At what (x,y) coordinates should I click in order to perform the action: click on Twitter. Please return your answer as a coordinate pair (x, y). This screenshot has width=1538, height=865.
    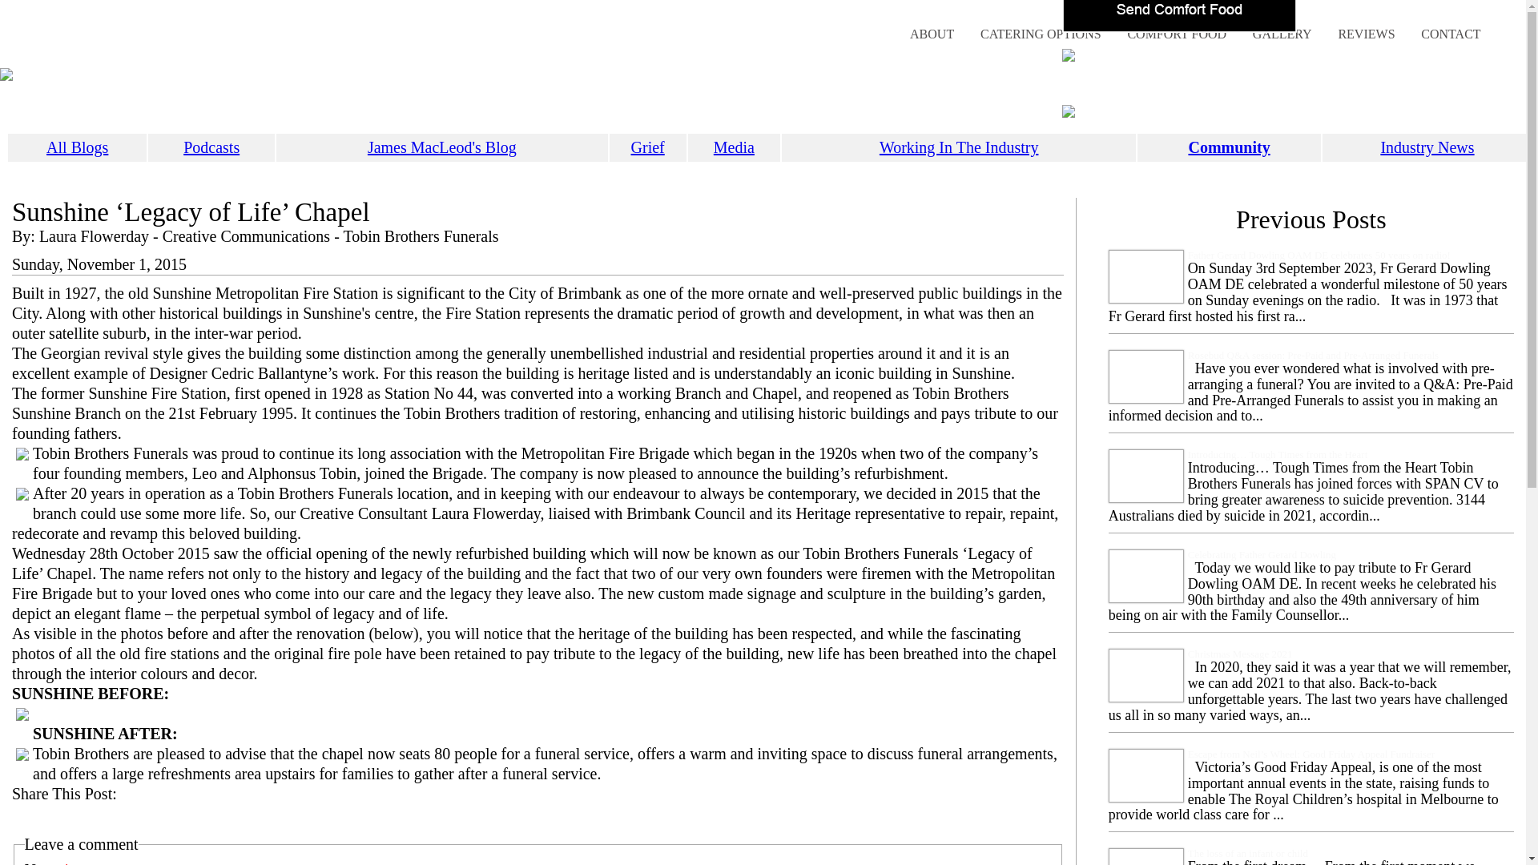
    Looking at the image, I should click on (54, 817).